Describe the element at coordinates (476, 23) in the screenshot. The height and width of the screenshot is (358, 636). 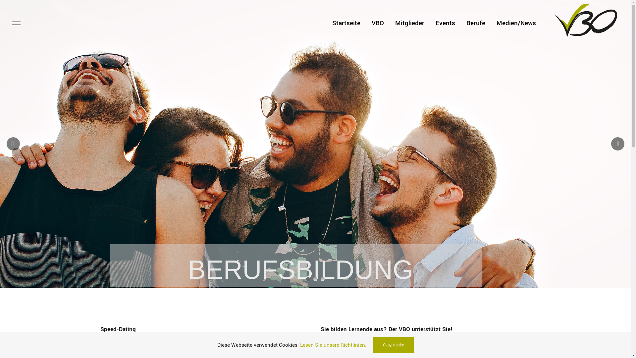
I see `Berufe` at that location.